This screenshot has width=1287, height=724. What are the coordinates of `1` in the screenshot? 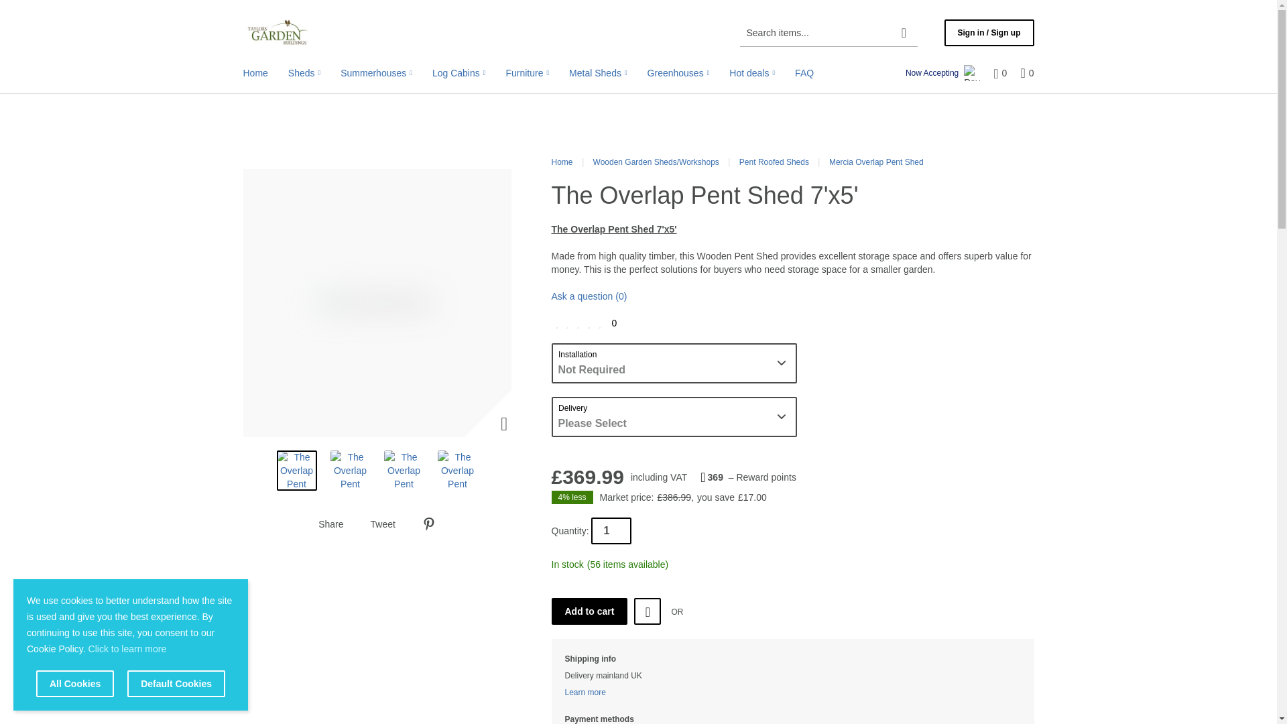 It's located at (611, 531).